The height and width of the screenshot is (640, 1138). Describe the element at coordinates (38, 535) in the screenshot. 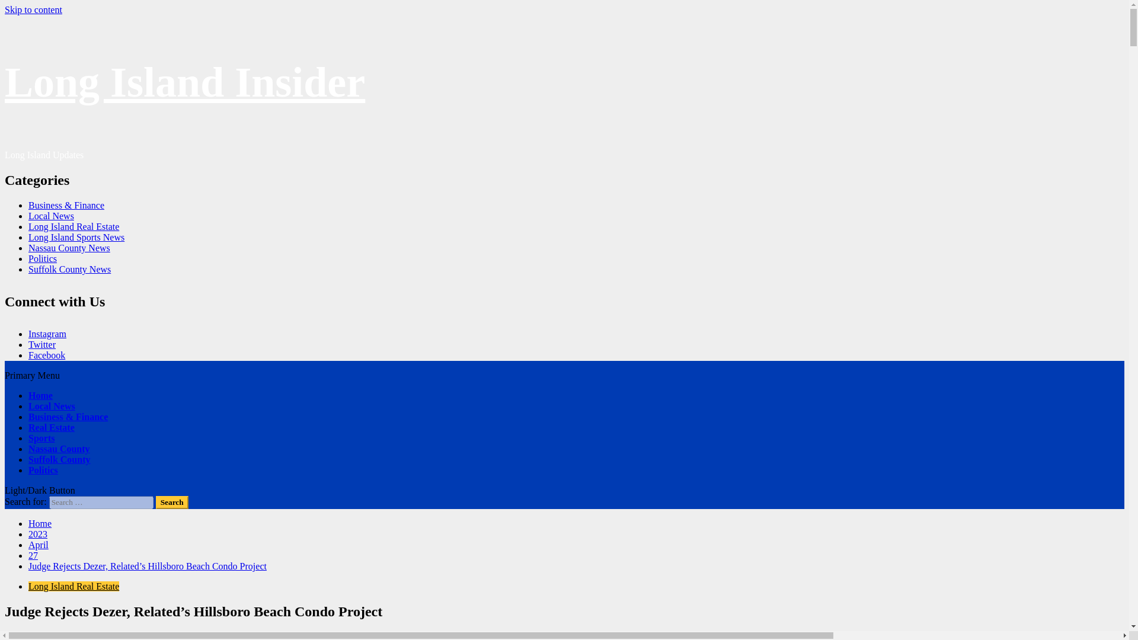

I see `2023` at that location.